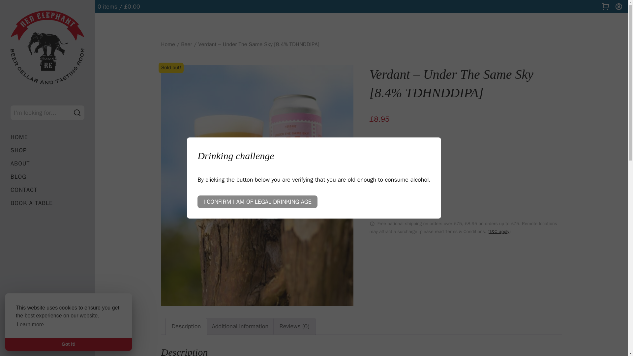  What do you see at coordinates (47, 177) in the screenshot?
I see `BLOG` at bounding box center [47, 177].